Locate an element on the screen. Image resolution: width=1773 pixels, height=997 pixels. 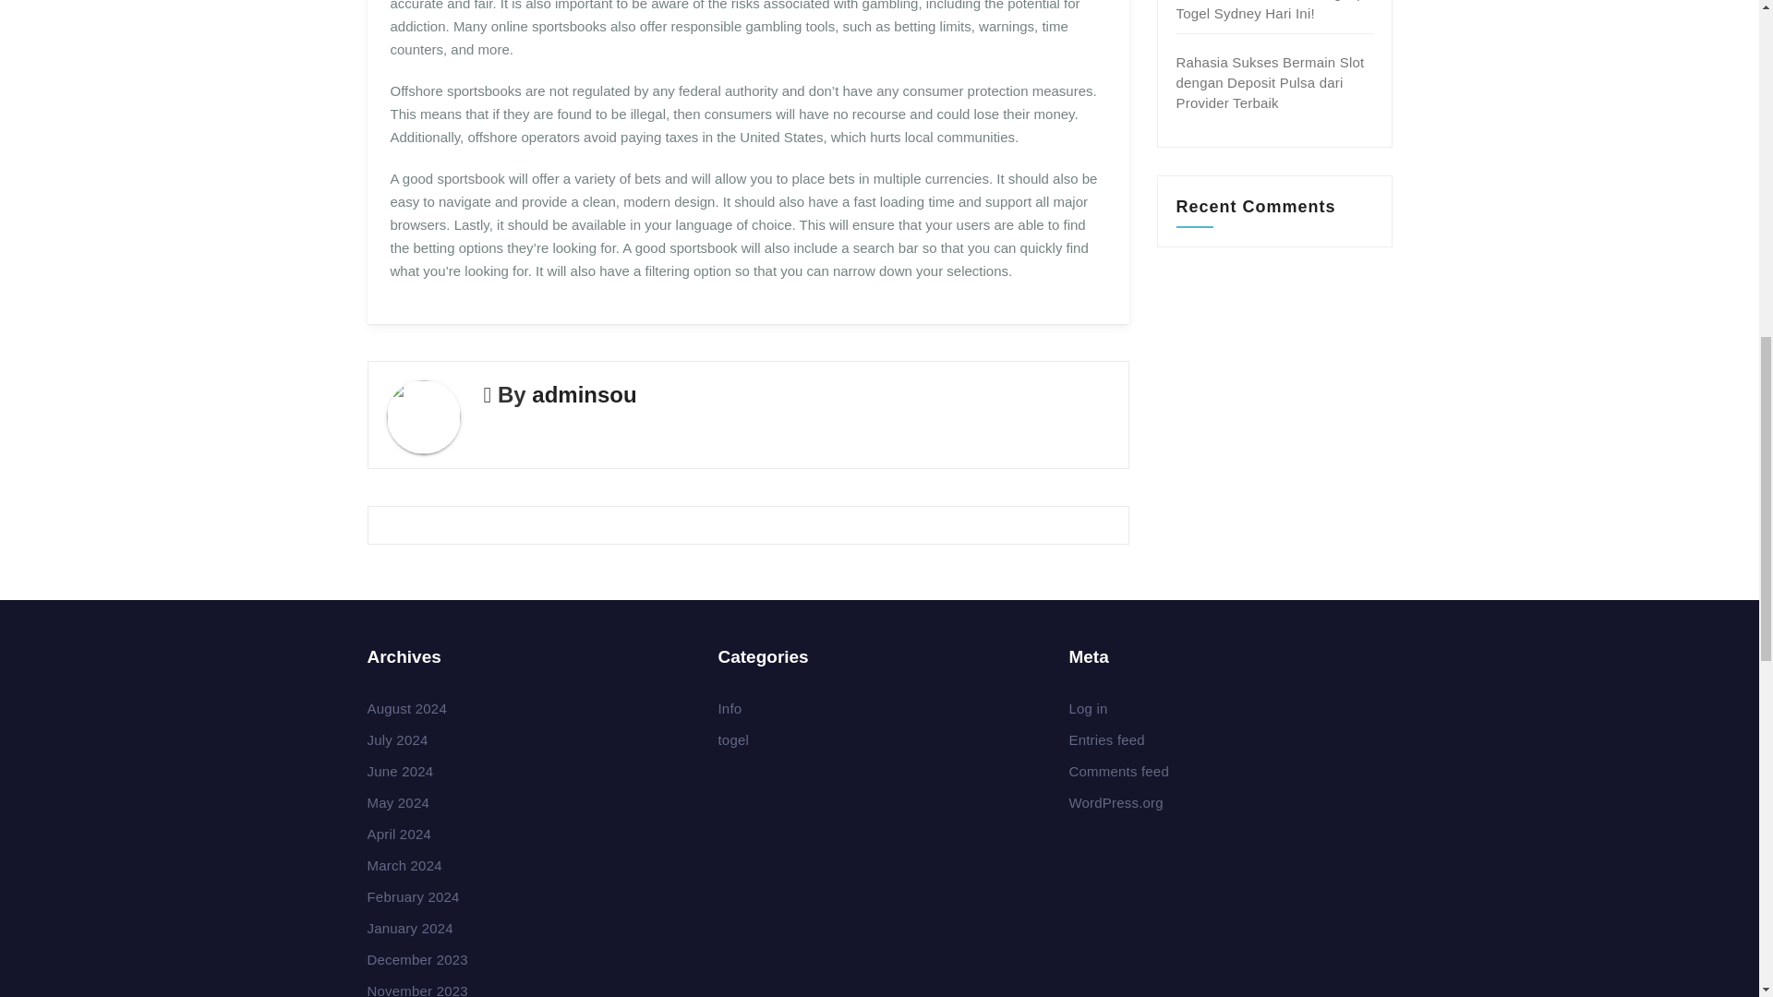
March 2024 is located at coordinates (404, 865).